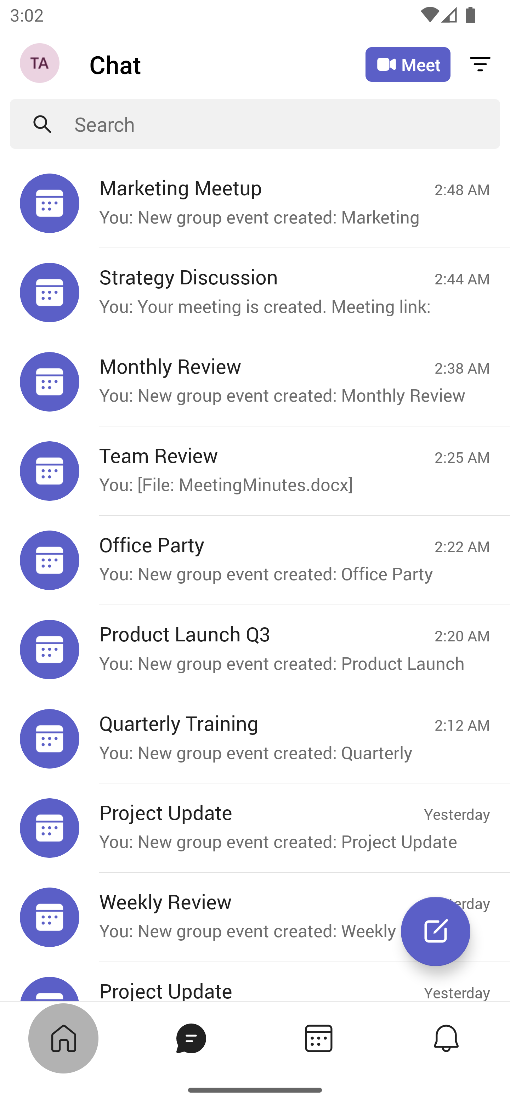 Image resolution: width=510 pixels, height=1105 pixels. Describe the element at coordinates (408, 64) in the screenshot. I see `Meet Meet now or join with an ID` at that location.